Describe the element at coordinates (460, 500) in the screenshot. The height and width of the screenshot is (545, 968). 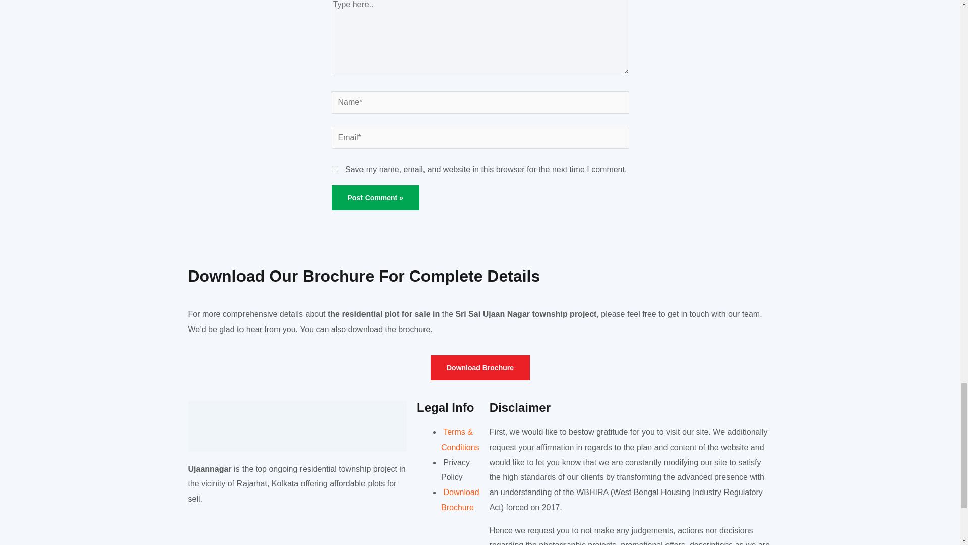
I see `Download Brochure` at that location.